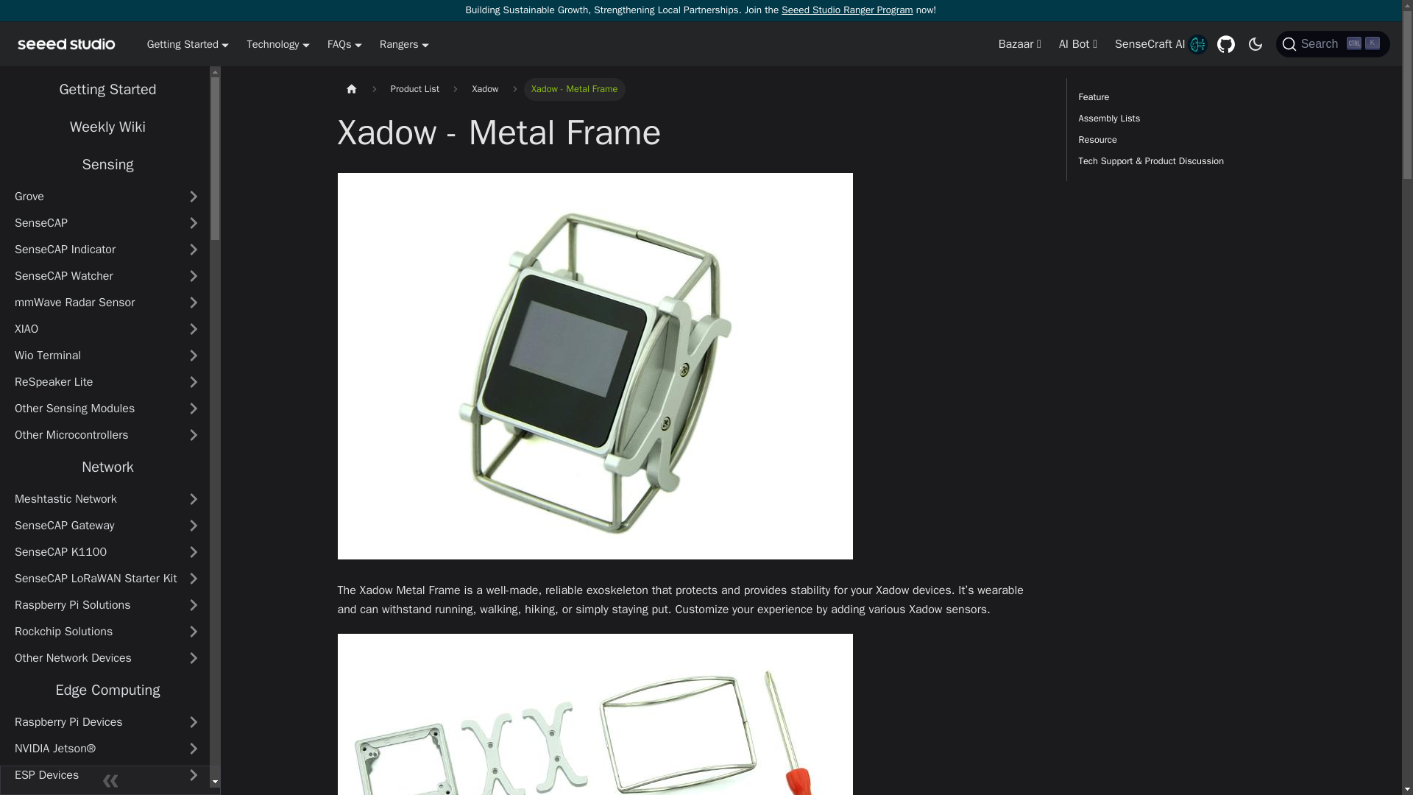 The height and width of the screenshot is (795, 1413). Describe the element at coordinates (1150, 44) in the screenshot. I see `Seeed Studio Ranger Program` at that location.